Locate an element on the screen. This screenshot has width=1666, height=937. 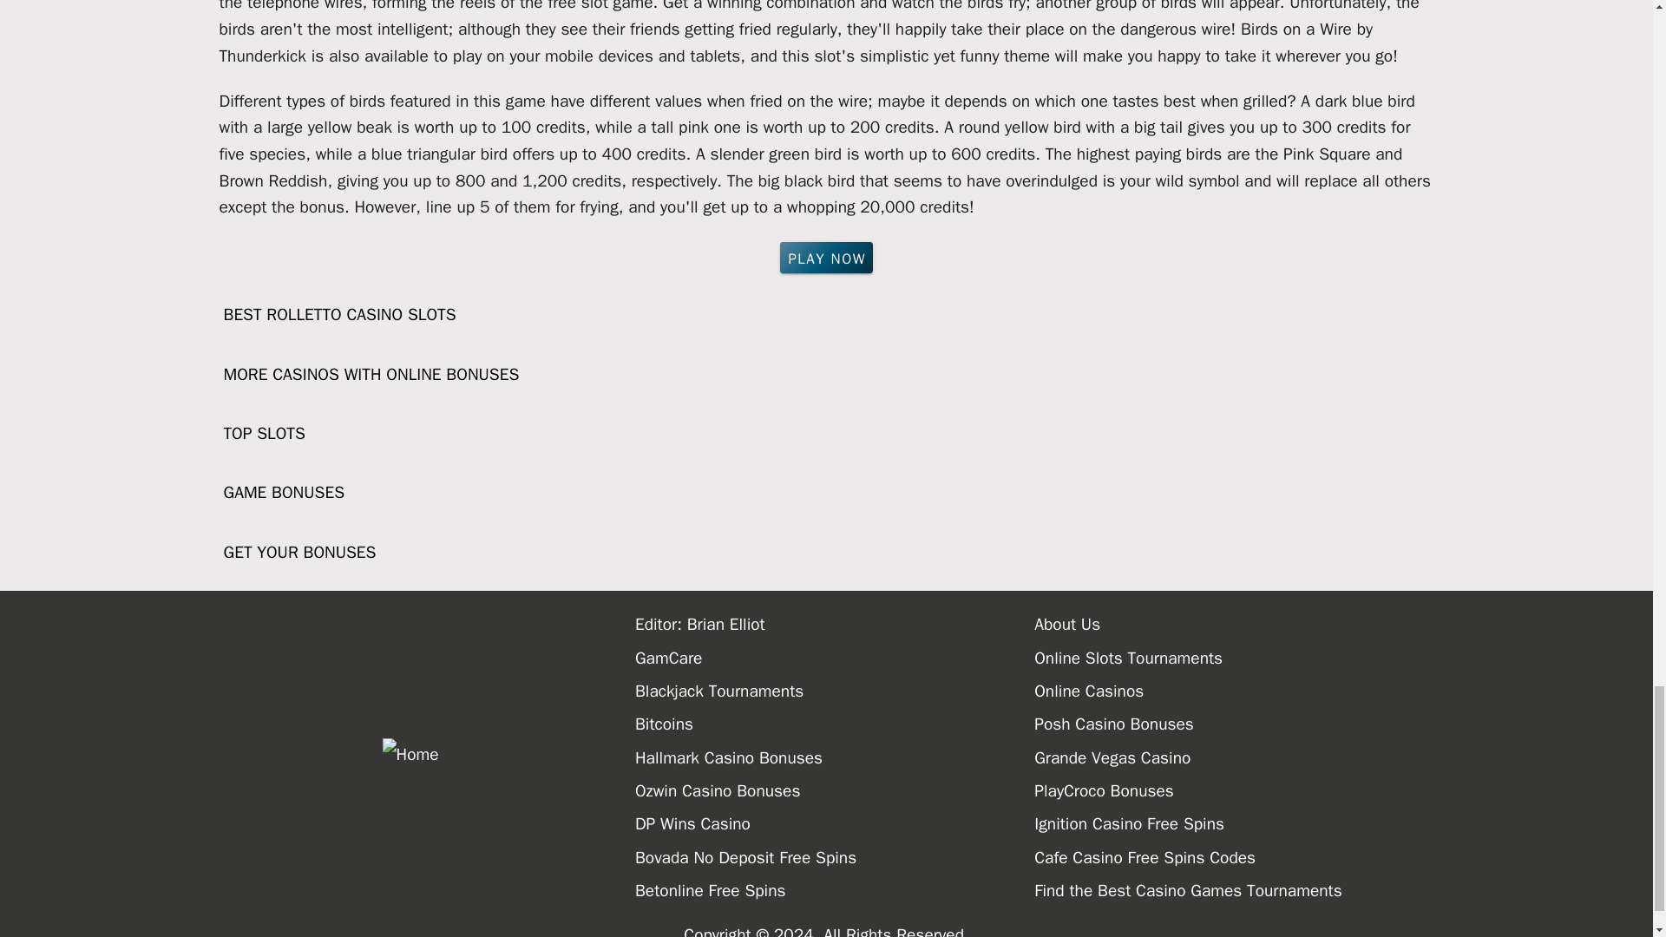
Grande Vegas Casino is located at coordinates (1234, 758).